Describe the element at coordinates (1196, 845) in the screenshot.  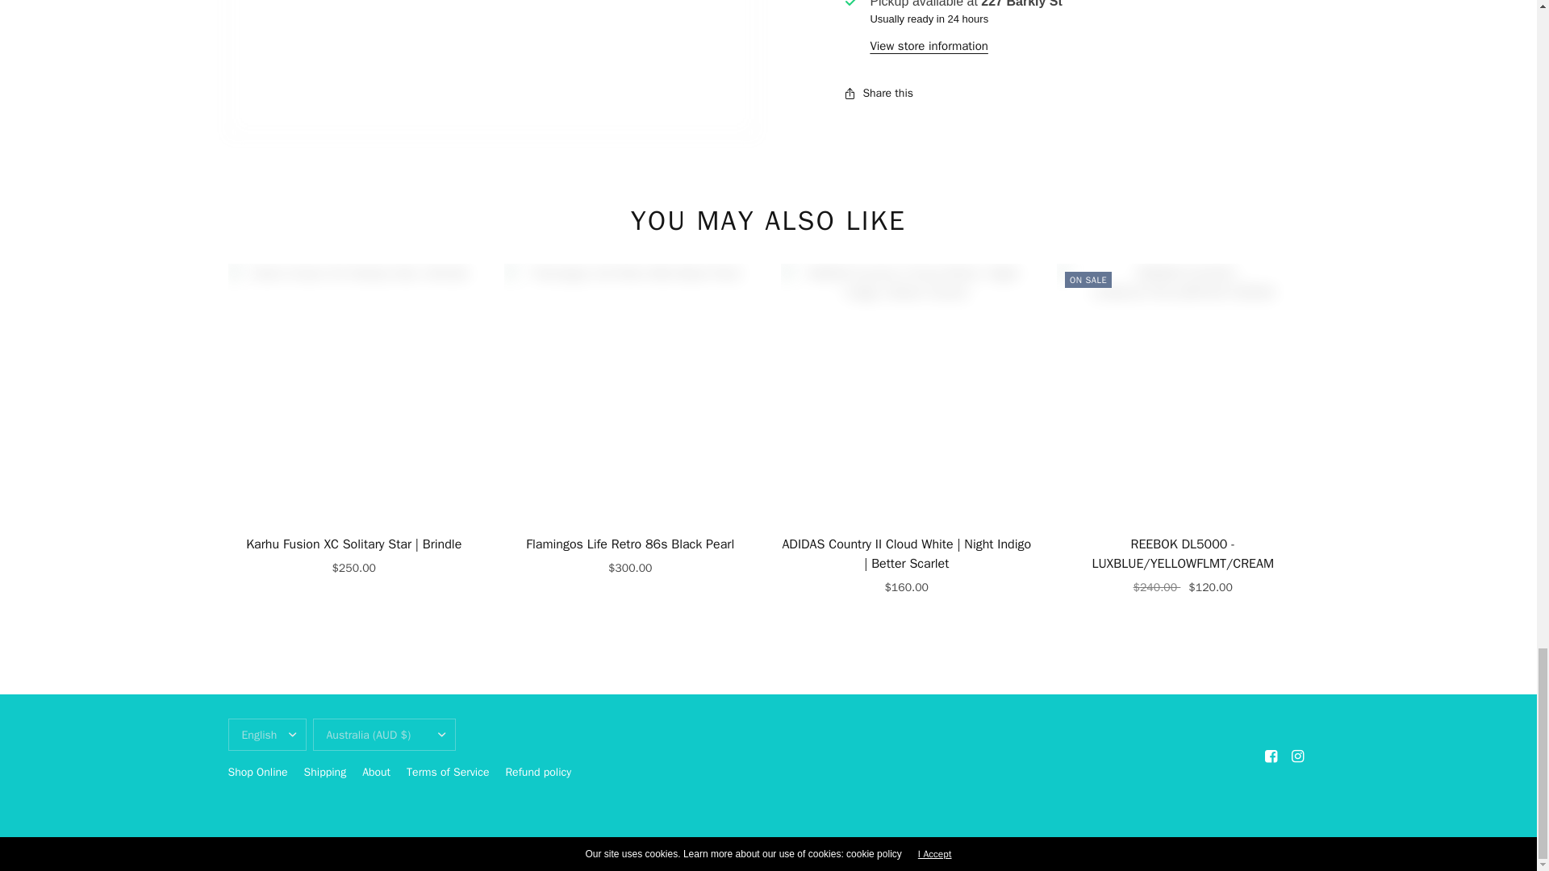
I see `PayPal` at that location.